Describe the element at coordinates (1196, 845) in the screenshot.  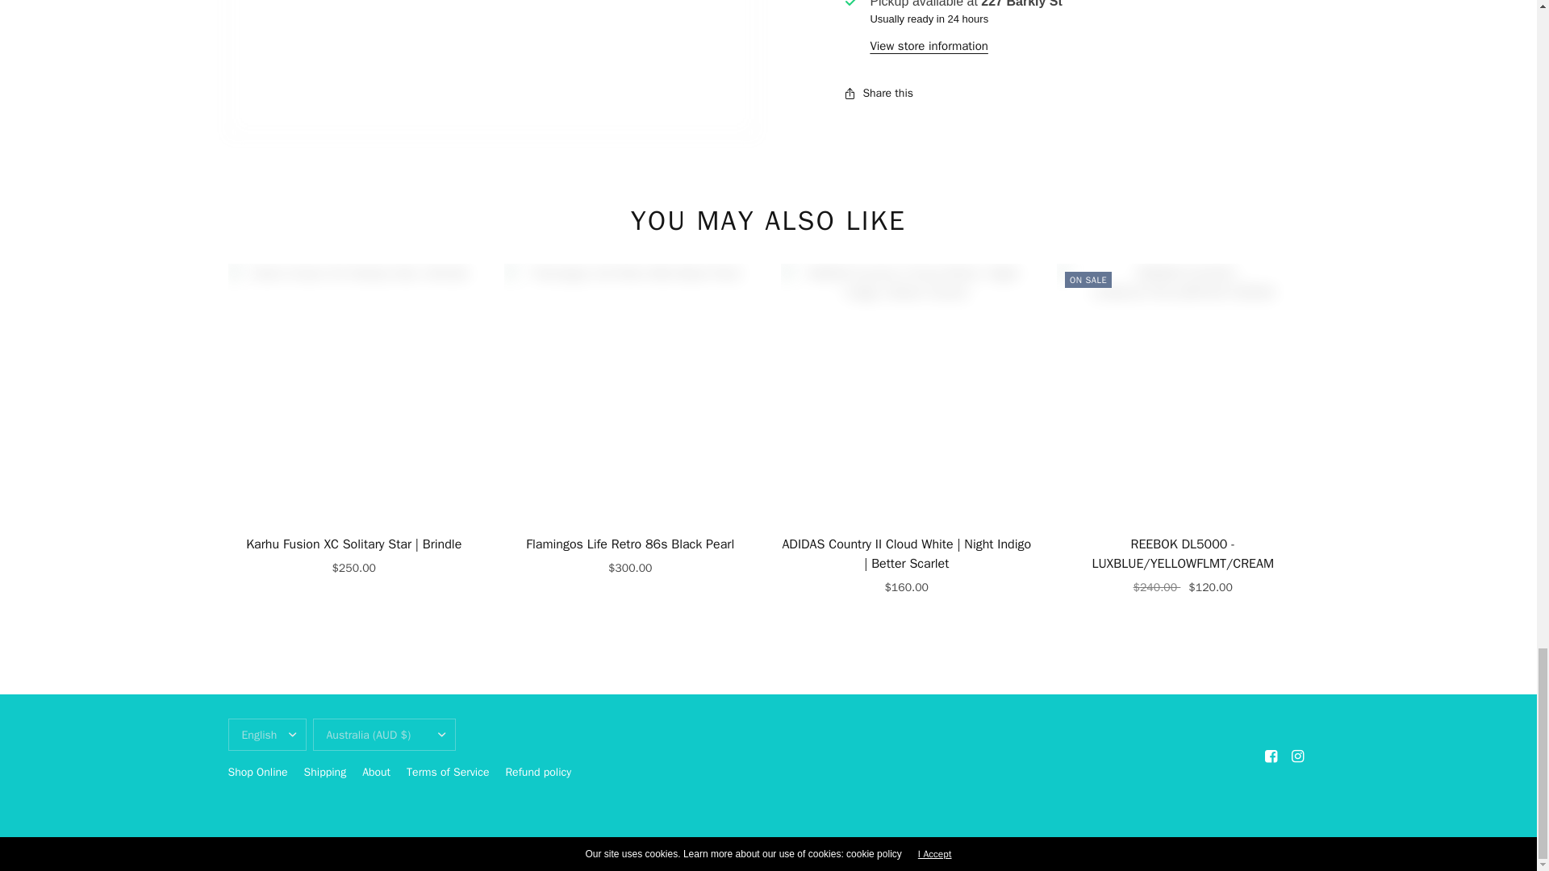
I see `PayPal` at that location.